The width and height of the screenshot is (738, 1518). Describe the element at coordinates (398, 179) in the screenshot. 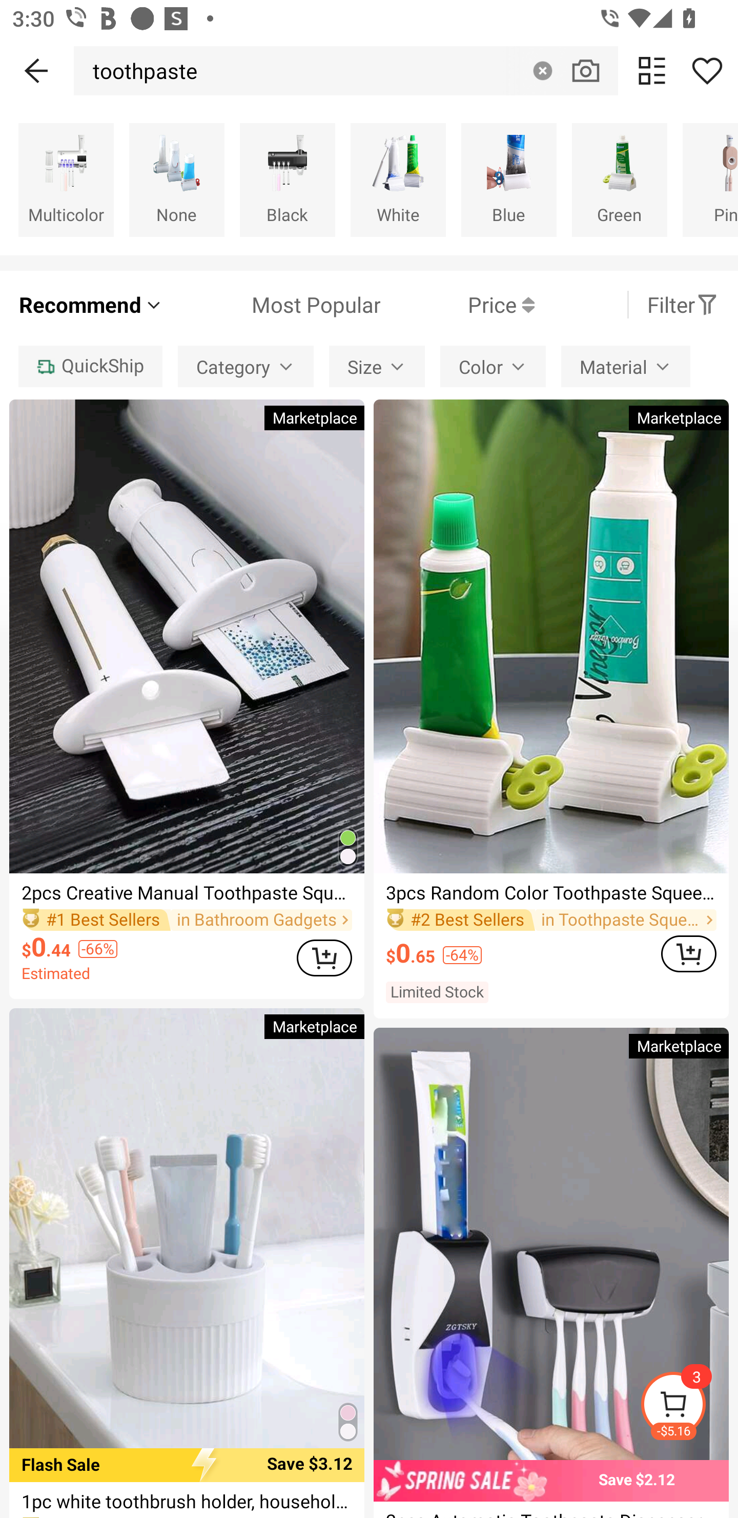

I see `White` at that location.